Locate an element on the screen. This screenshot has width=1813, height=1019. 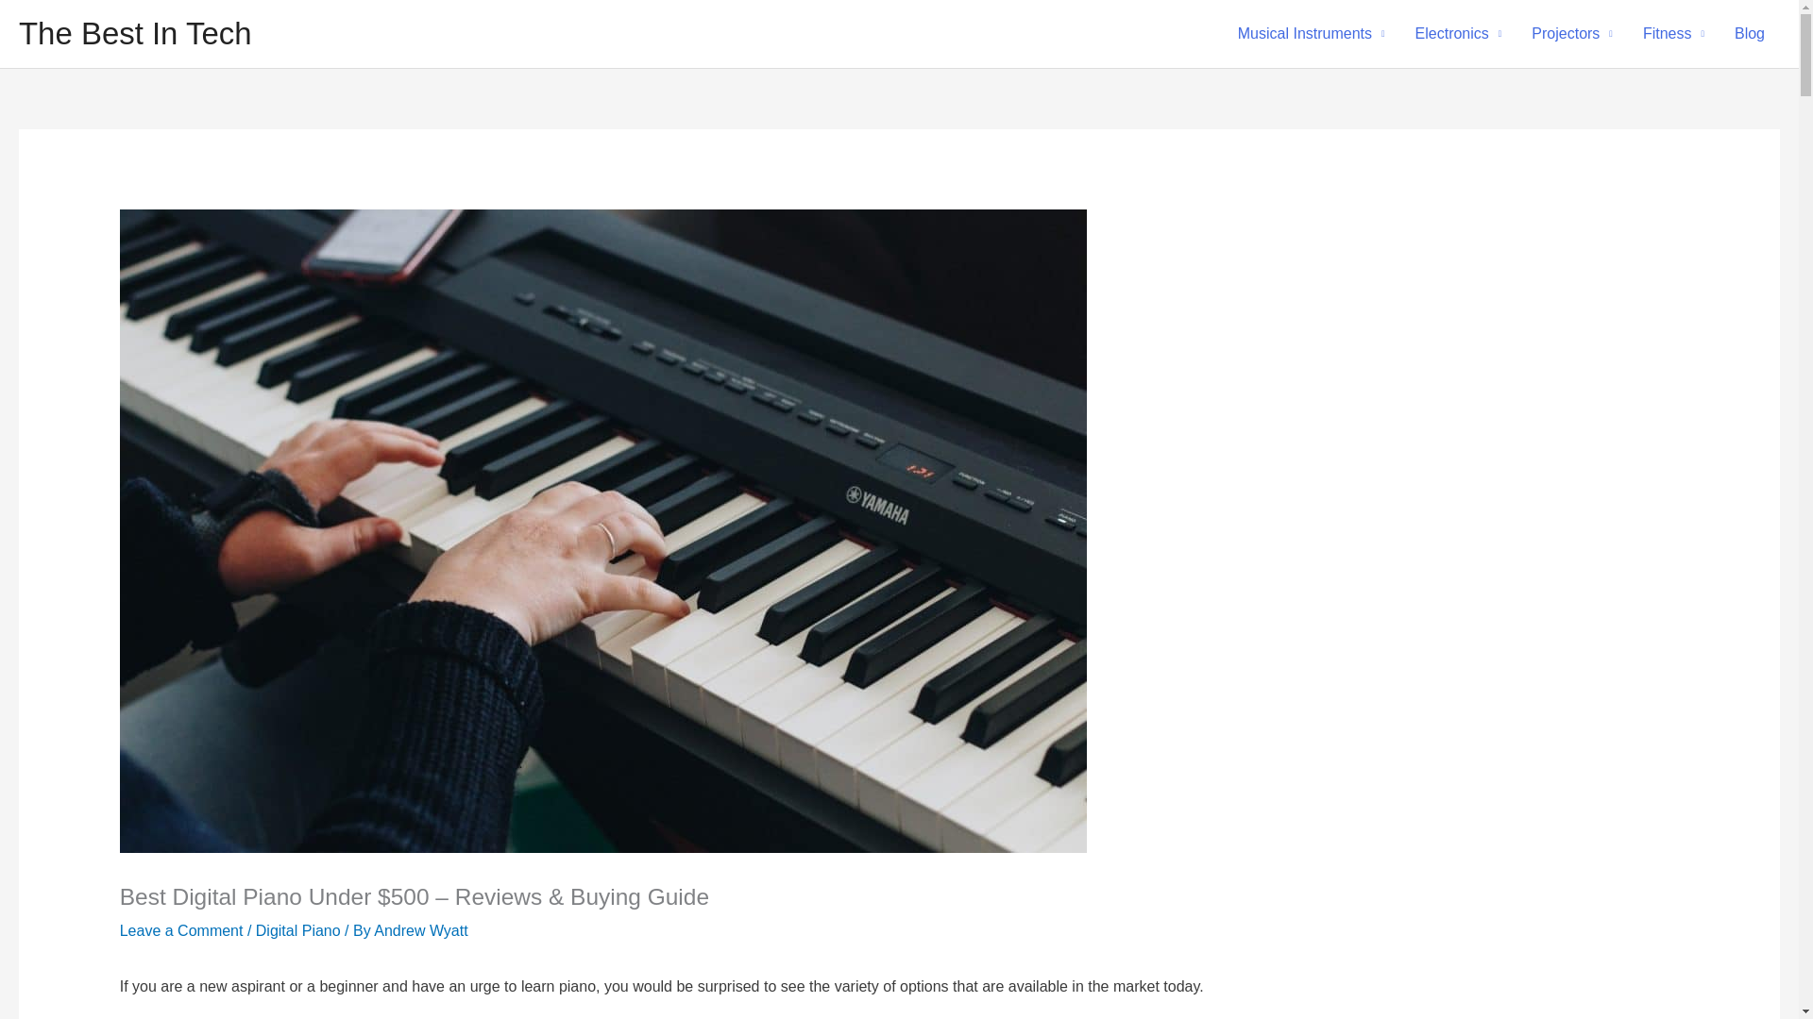
Electronics is located at coordinates (1458, 34).